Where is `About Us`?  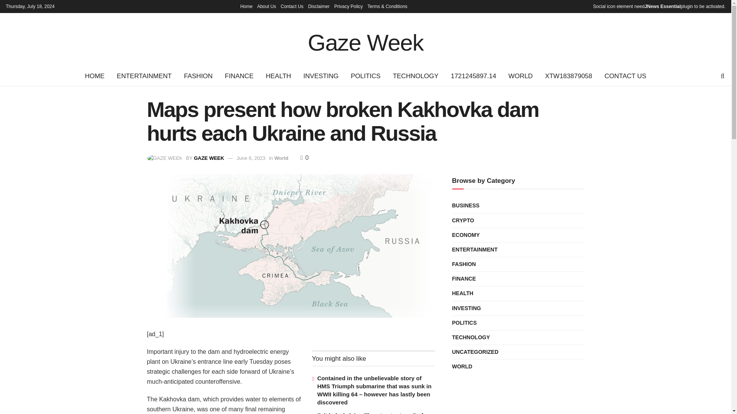
About Us is located at coordinates (266, 6).